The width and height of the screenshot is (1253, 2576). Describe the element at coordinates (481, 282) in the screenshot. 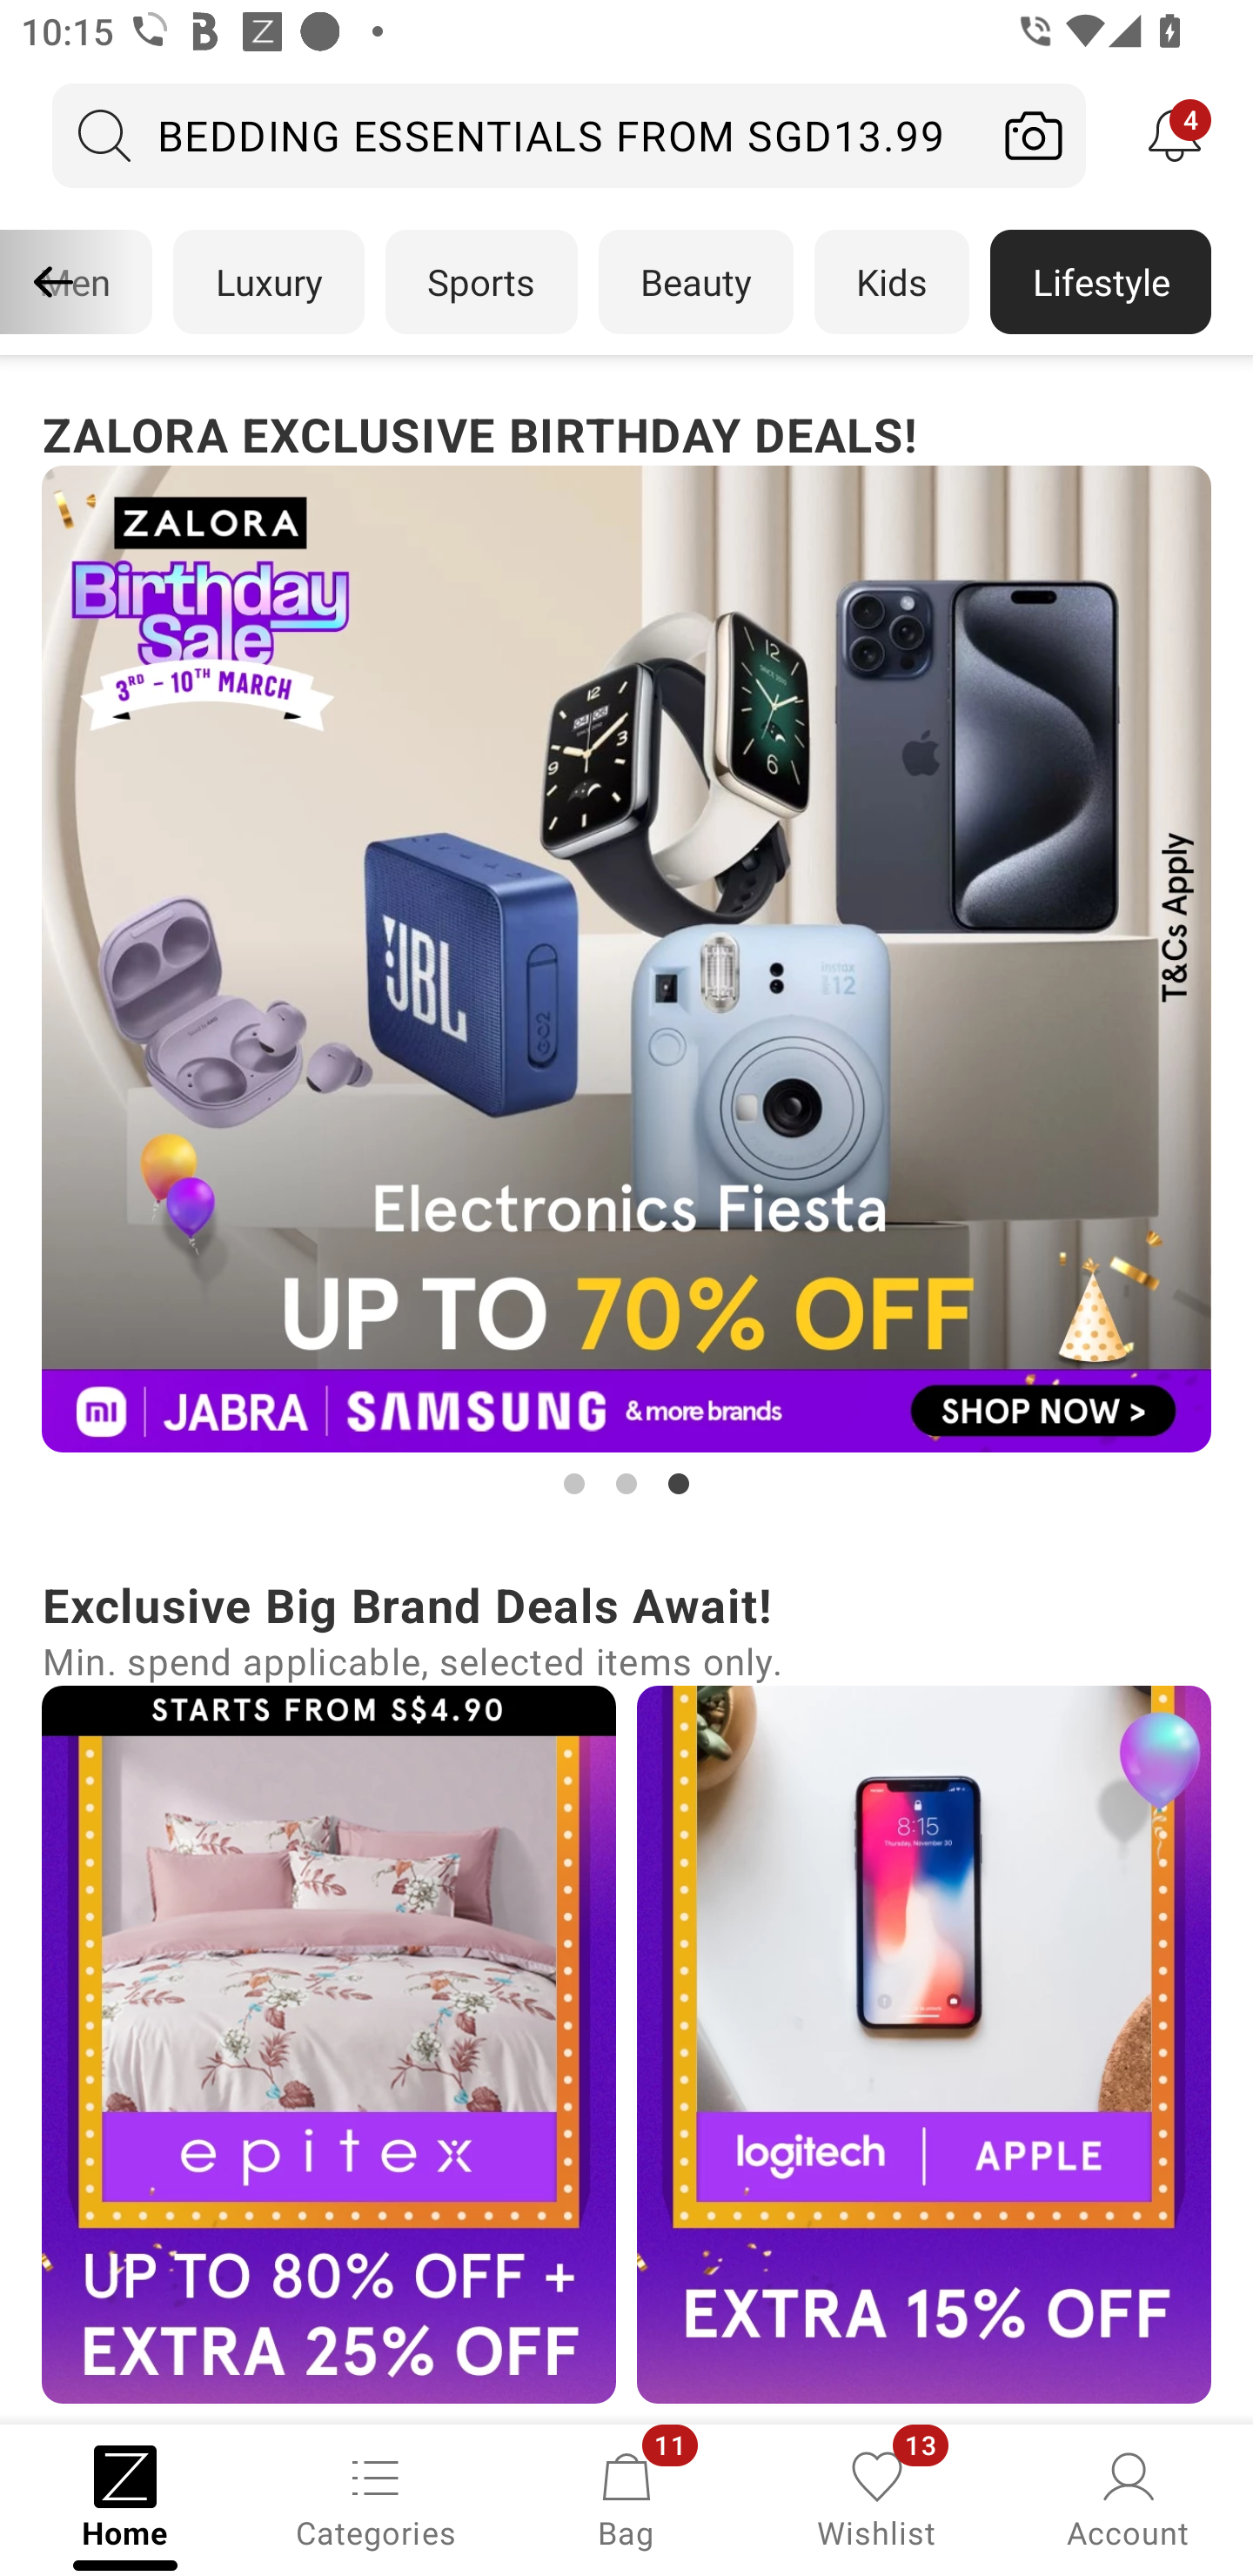

I see `Sports` at that location.